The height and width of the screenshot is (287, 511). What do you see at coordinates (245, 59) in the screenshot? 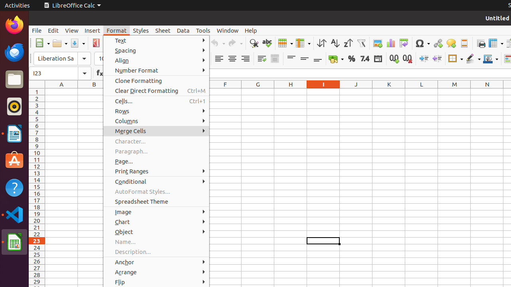
I see `Align Right` at bounding box center [245, 59].